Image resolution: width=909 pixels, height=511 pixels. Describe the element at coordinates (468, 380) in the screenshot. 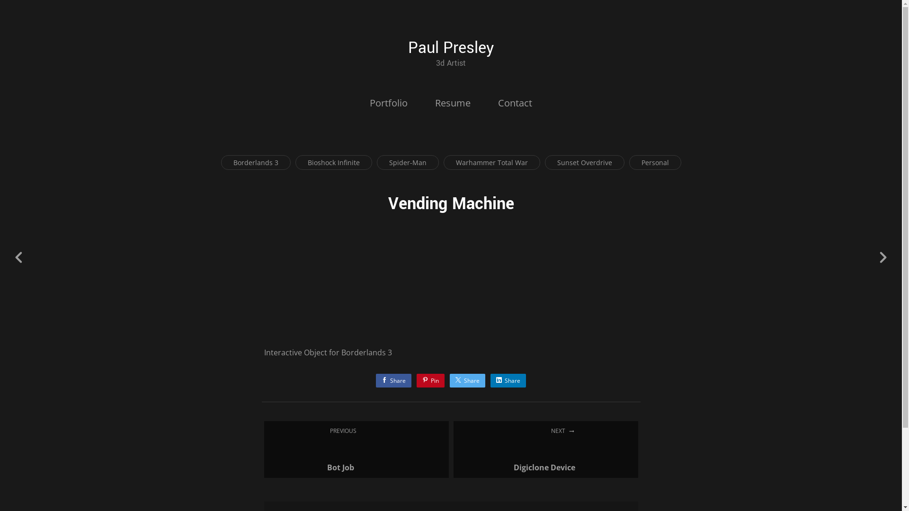

I see `Share` at that location.